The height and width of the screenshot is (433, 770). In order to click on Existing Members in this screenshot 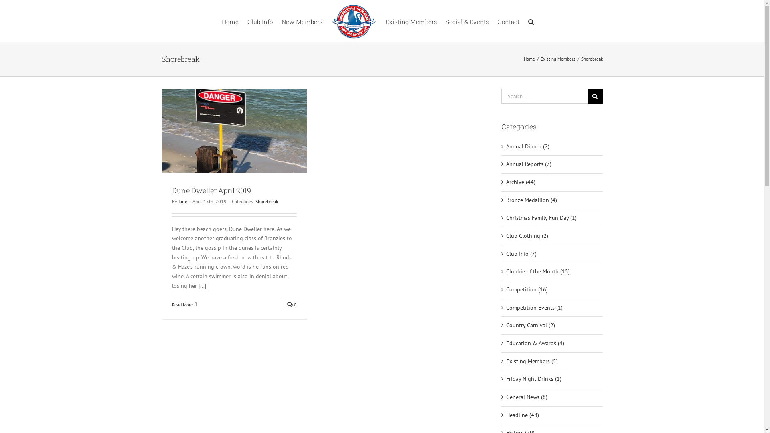, I will do `click(558, 59)`.